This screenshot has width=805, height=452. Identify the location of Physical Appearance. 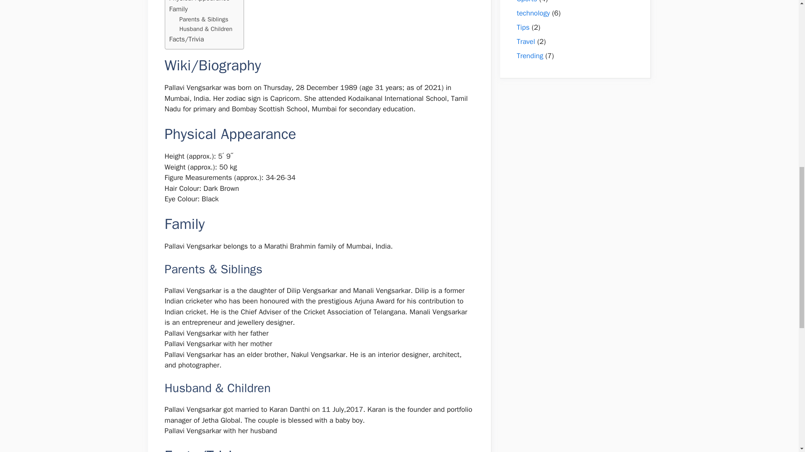
(200, 2).